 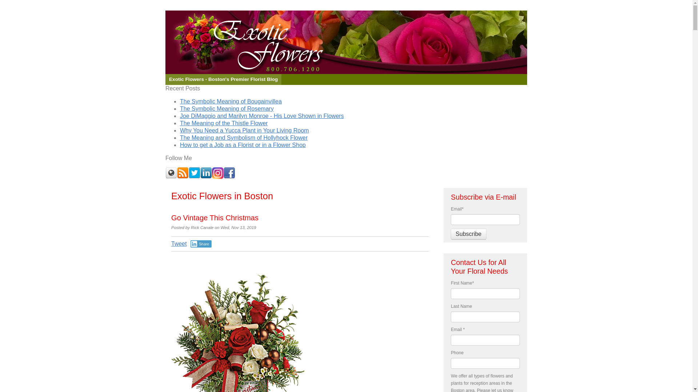 I want to click on The Meaning and Symbolism of Hollyhock Flower, so click(x=244, y=138).